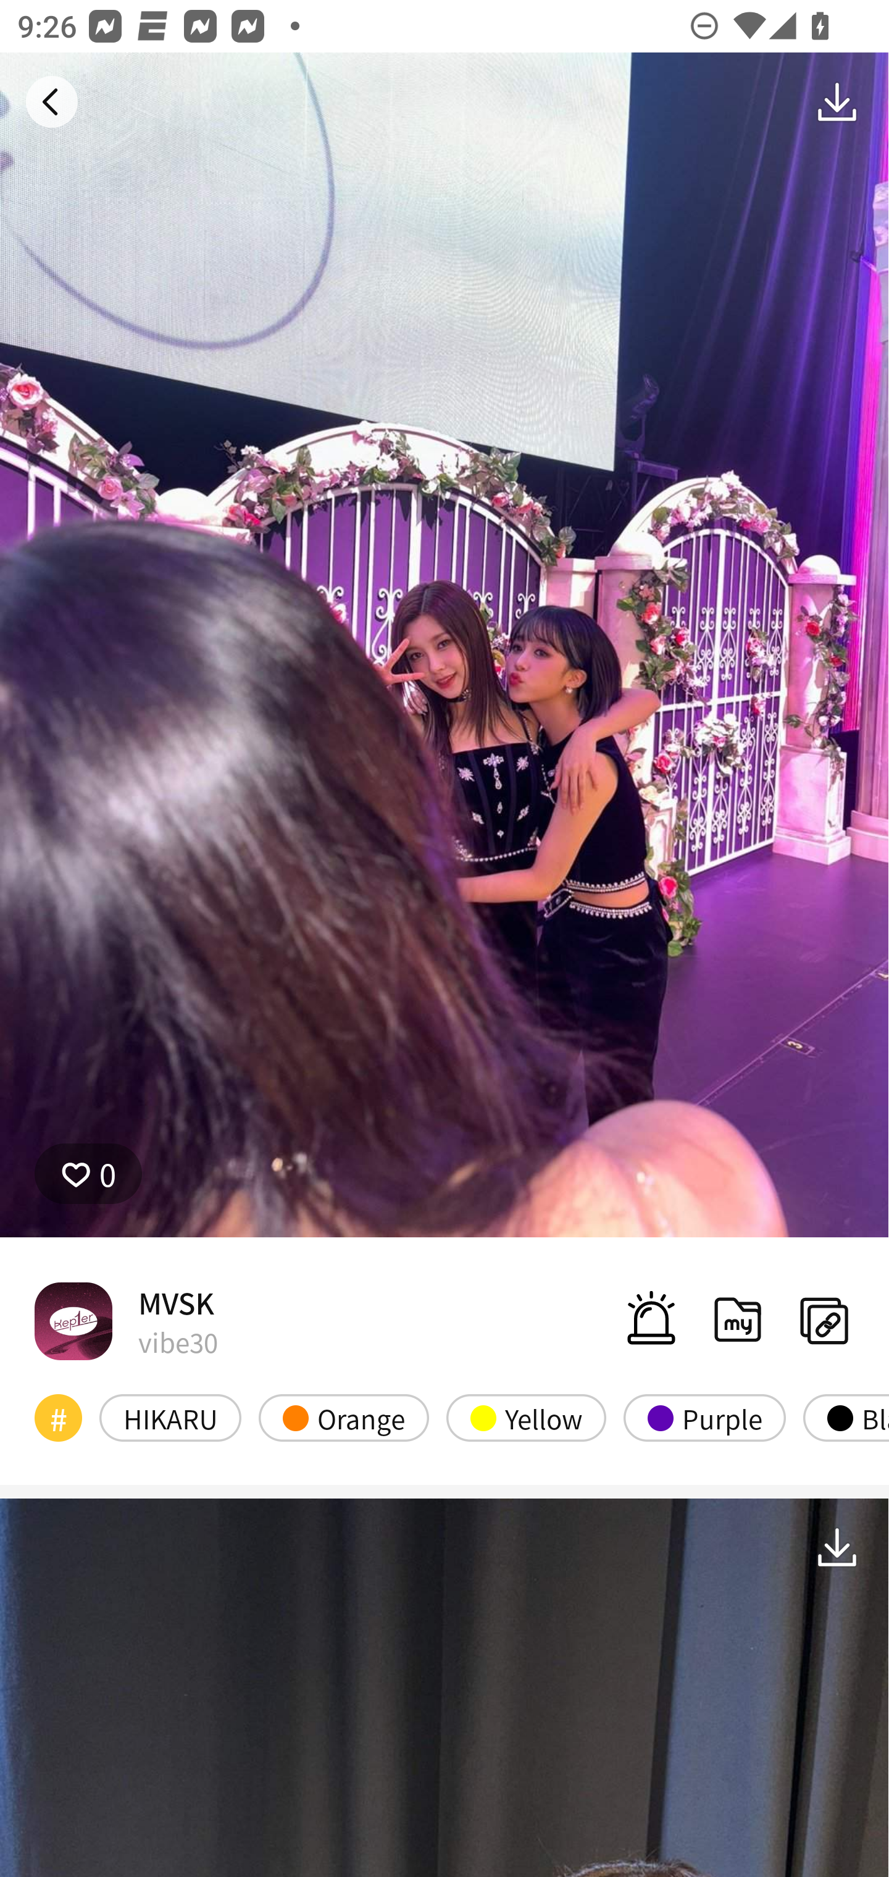  What do you see at coordinates (704, 1418) in the screenshot?
I see `Purple` at bounding box center [704, 1418].